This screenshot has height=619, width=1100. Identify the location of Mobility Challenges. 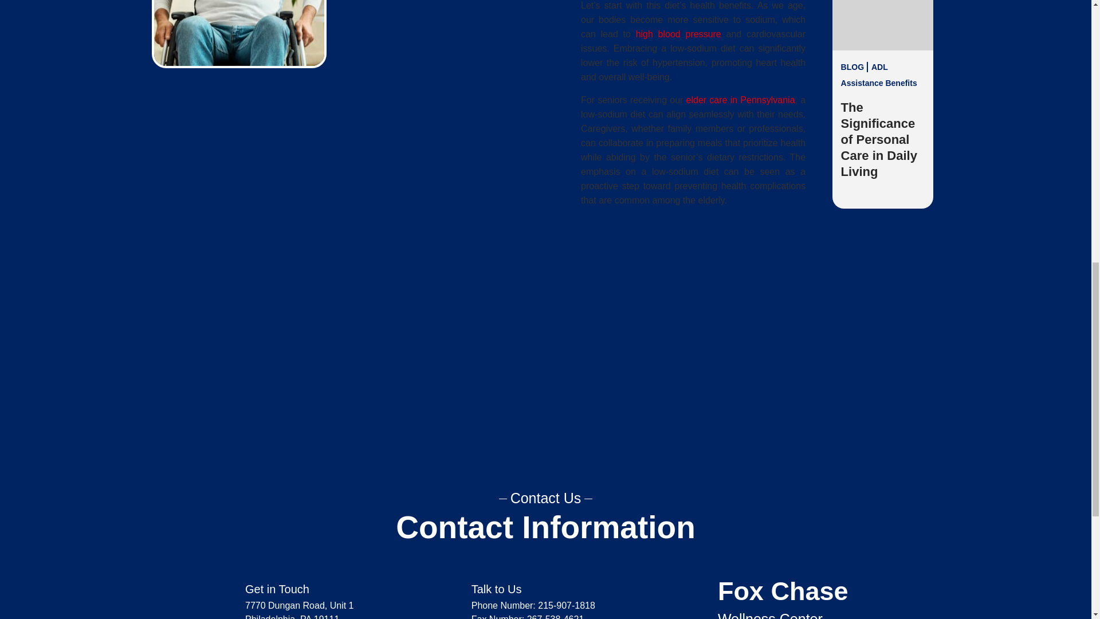
(871, 387).